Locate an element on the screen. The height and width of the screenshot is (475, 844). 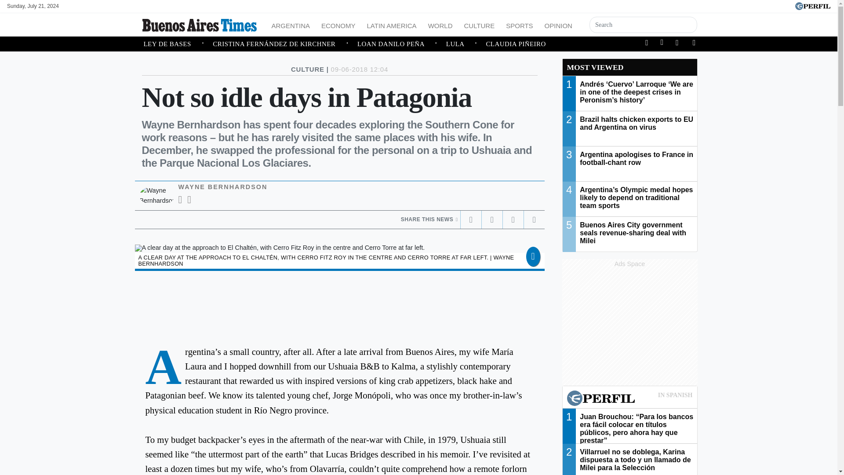
WAYNE BERNHARDSON is located at coordinates (222, 186).